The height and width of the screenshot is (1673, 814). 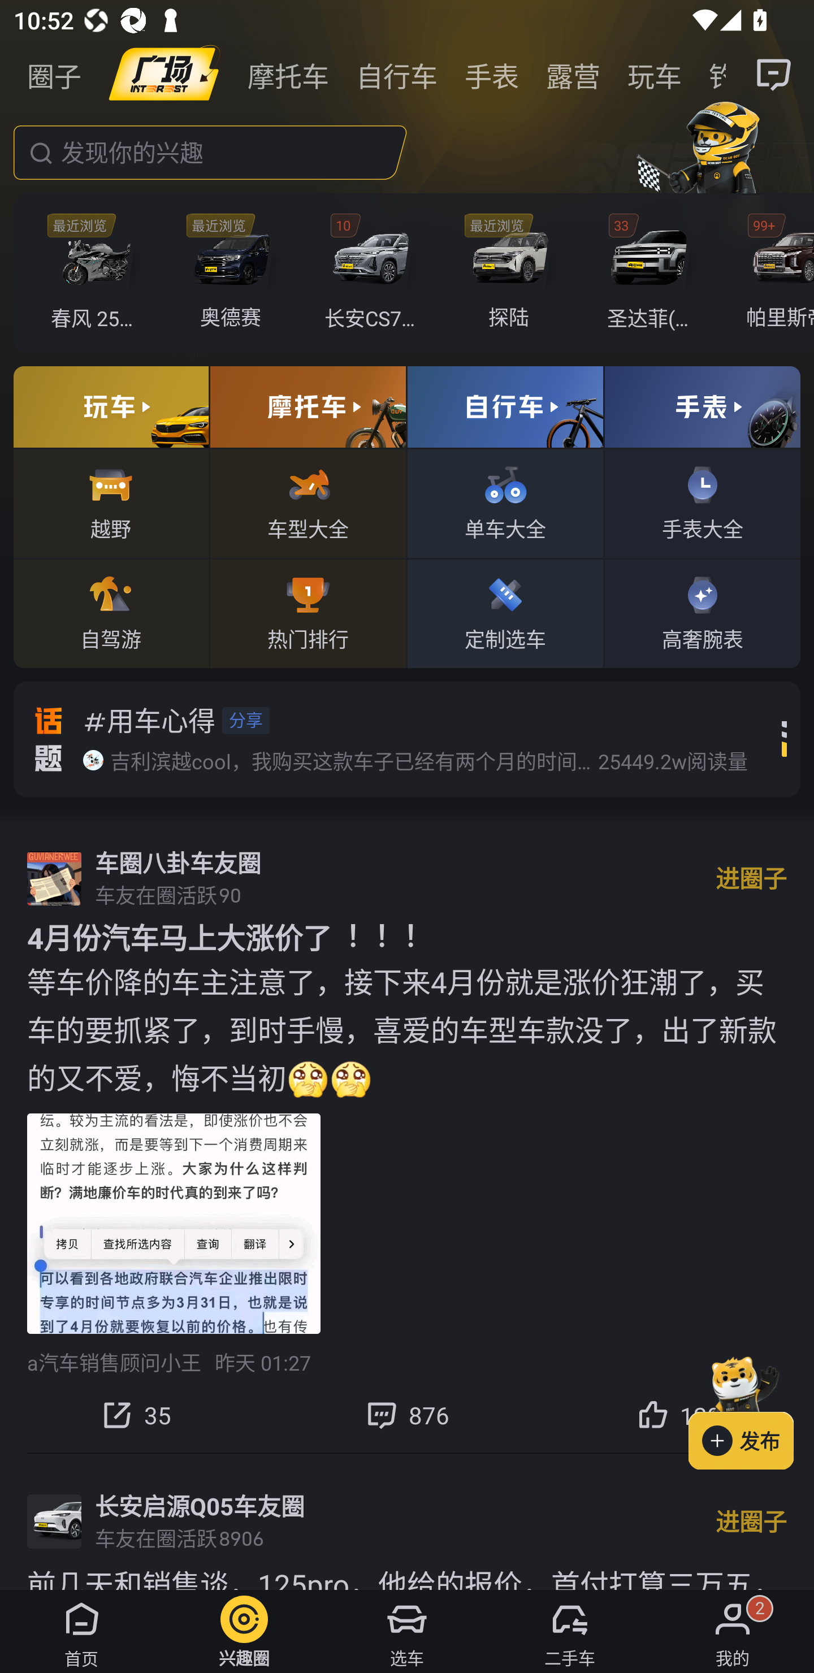 I want to click on 兴趣圈, so click(x=244, y=1631).